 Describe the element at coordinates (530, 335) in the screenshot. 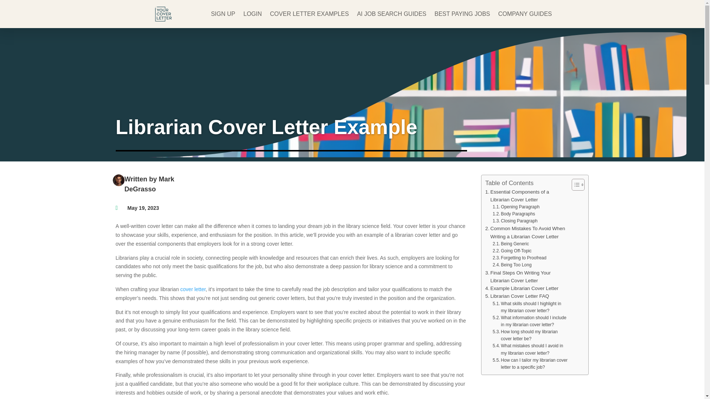

I see `How long should my librarian cover letter be?` at that location.